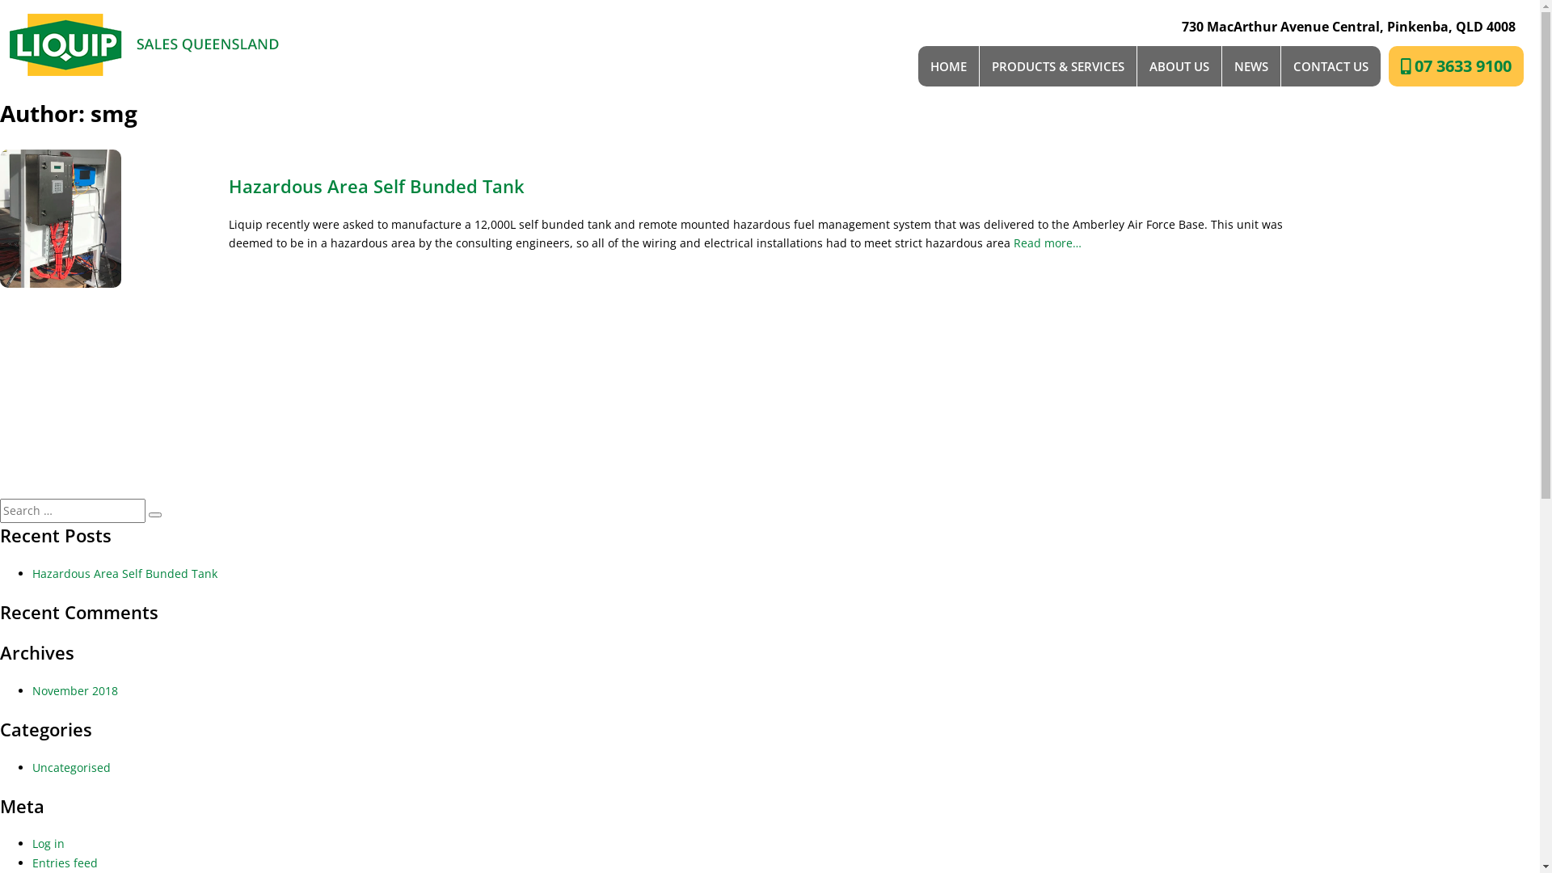 The width and height of the screenshot is (1552, 873). I want to click on NEWS, so click(1251, 66).